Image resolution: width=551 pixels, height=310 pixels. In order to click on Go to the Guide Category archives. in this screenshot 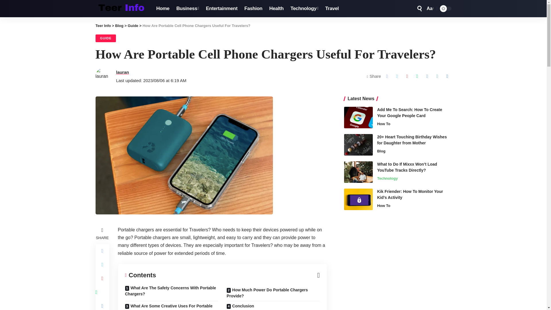, I will do `click(133, 26)`.